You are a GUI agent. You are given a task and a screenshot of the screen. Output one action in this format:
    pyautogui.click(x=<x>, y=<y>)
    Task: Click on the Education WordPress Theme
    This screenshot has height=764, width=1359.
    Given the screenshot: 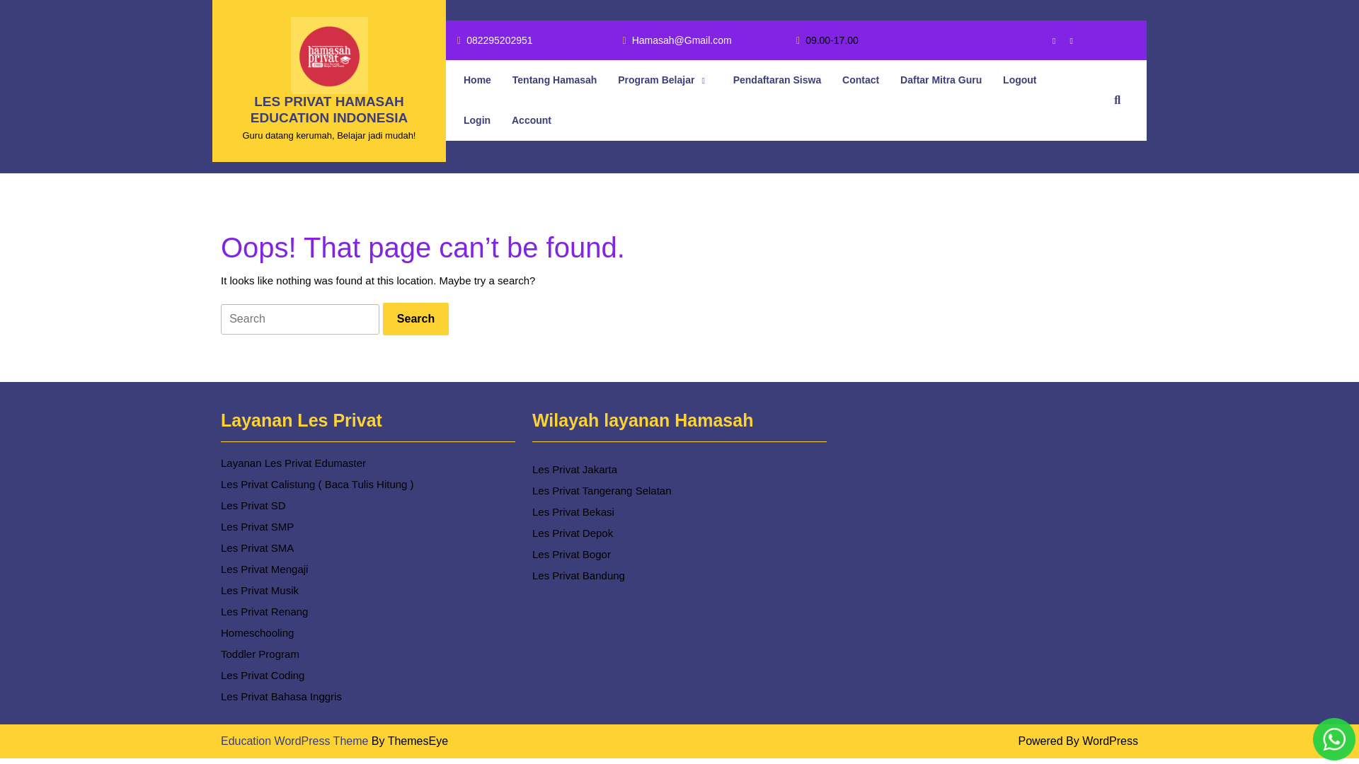 What is the action you would take?
    pyautogui.click(x=941, y=81)
    